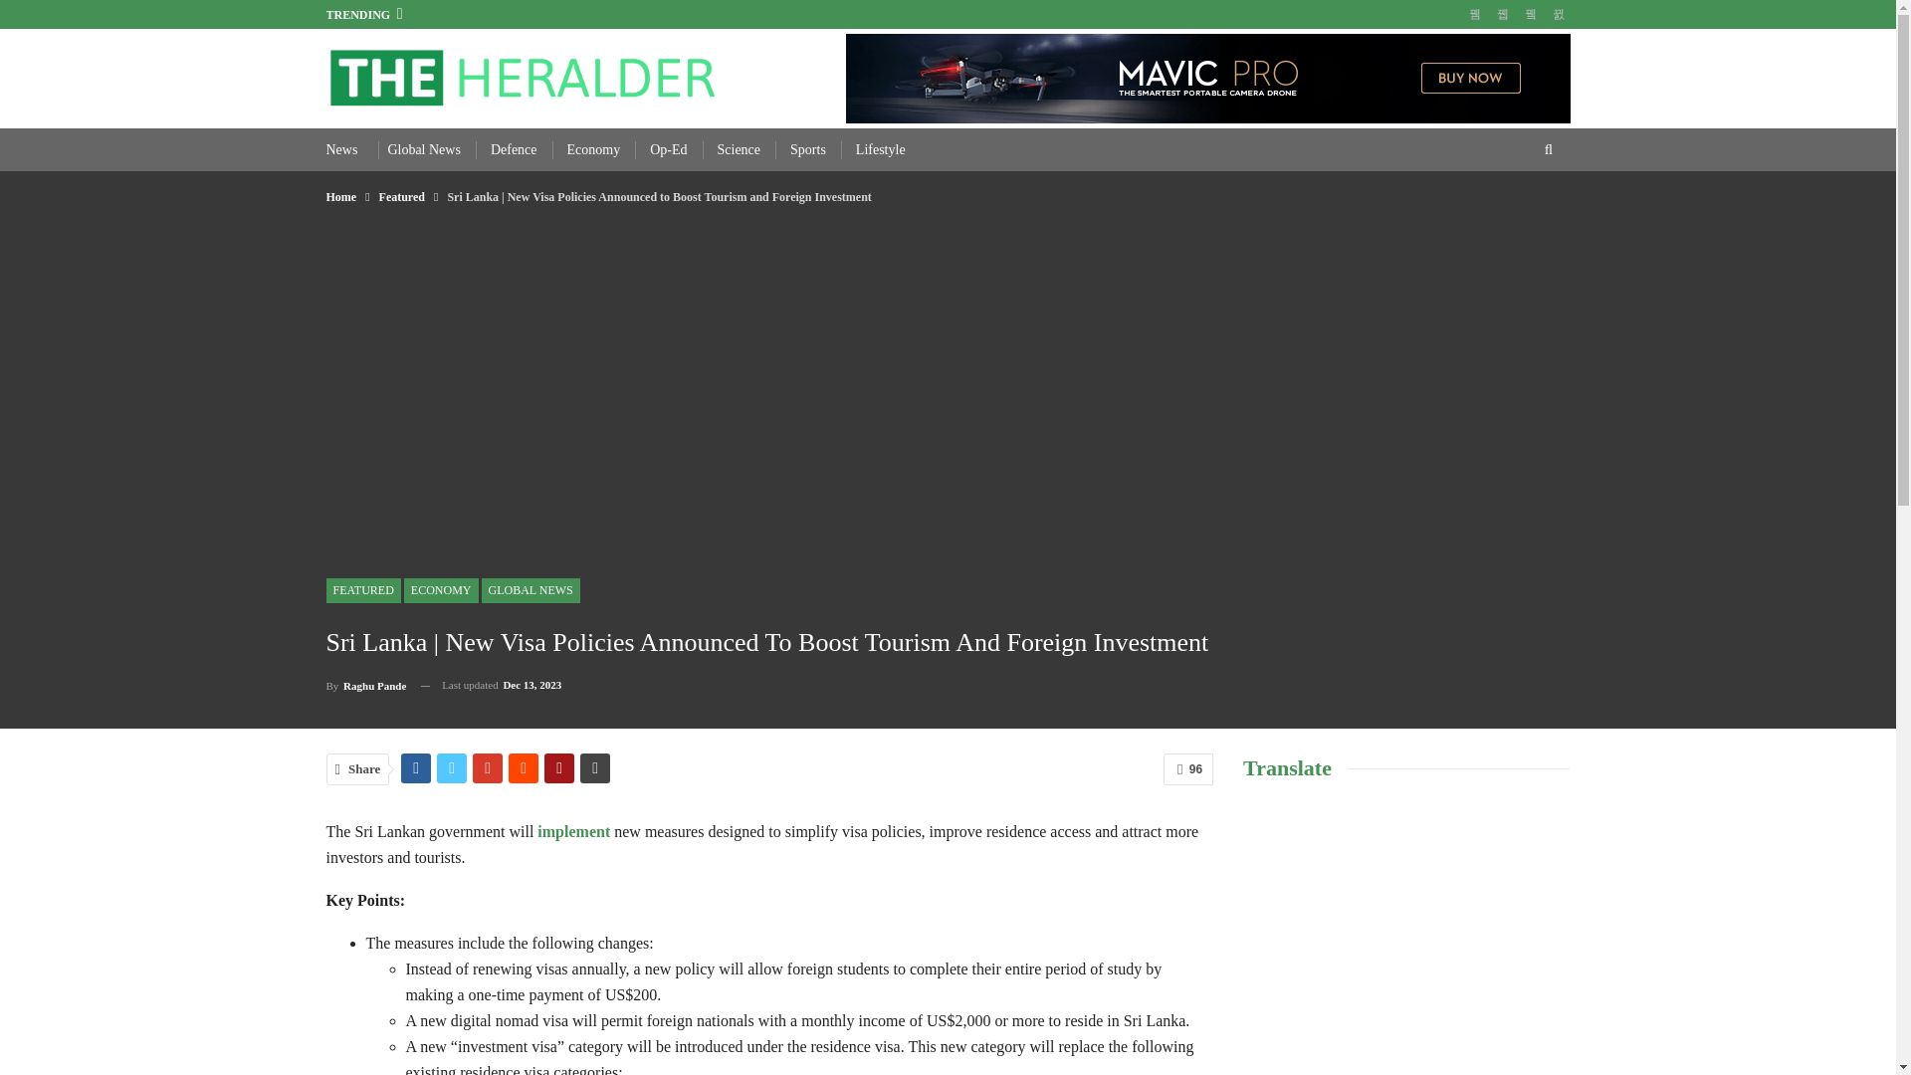 The height and width of the screenshot is (1075, 1911). Describe the element at coordinates (366, 685) in the screenshot. I see `Browse Author Articles` at that location.